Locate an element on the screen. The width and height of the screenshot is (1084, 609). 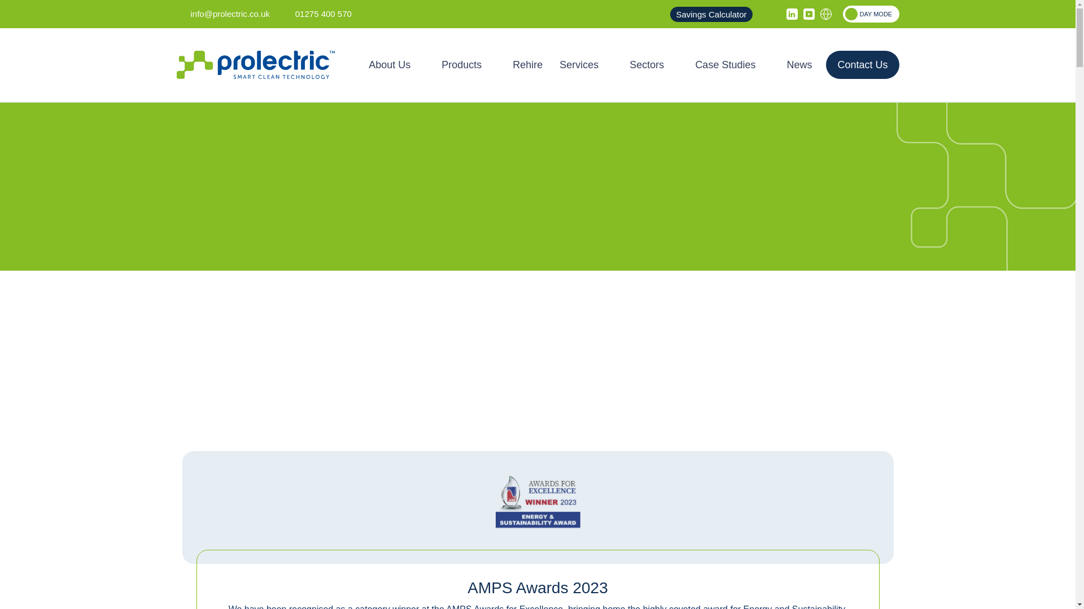
AMPS Awards 2023 is located at coordinates (537, 501).